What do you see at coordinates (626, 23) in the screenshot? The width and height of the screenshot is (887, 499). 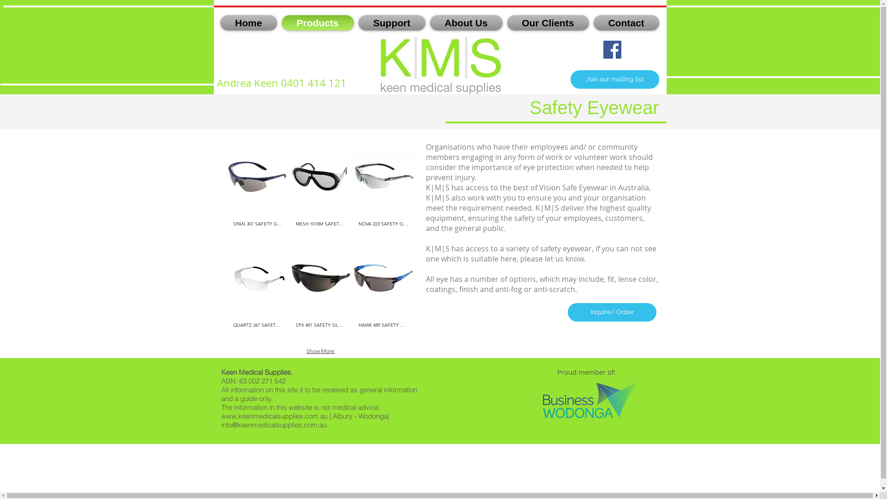 I see `Contact` at bounding box center [626, 23].